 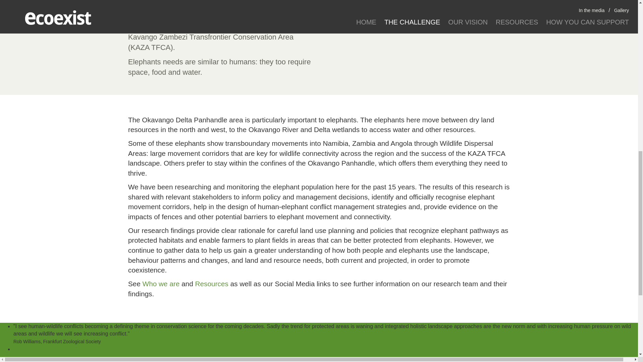 What do you see at coordinates (212, 284) in the screenshot?
I see `Resources` at bounding box center [212, 284].